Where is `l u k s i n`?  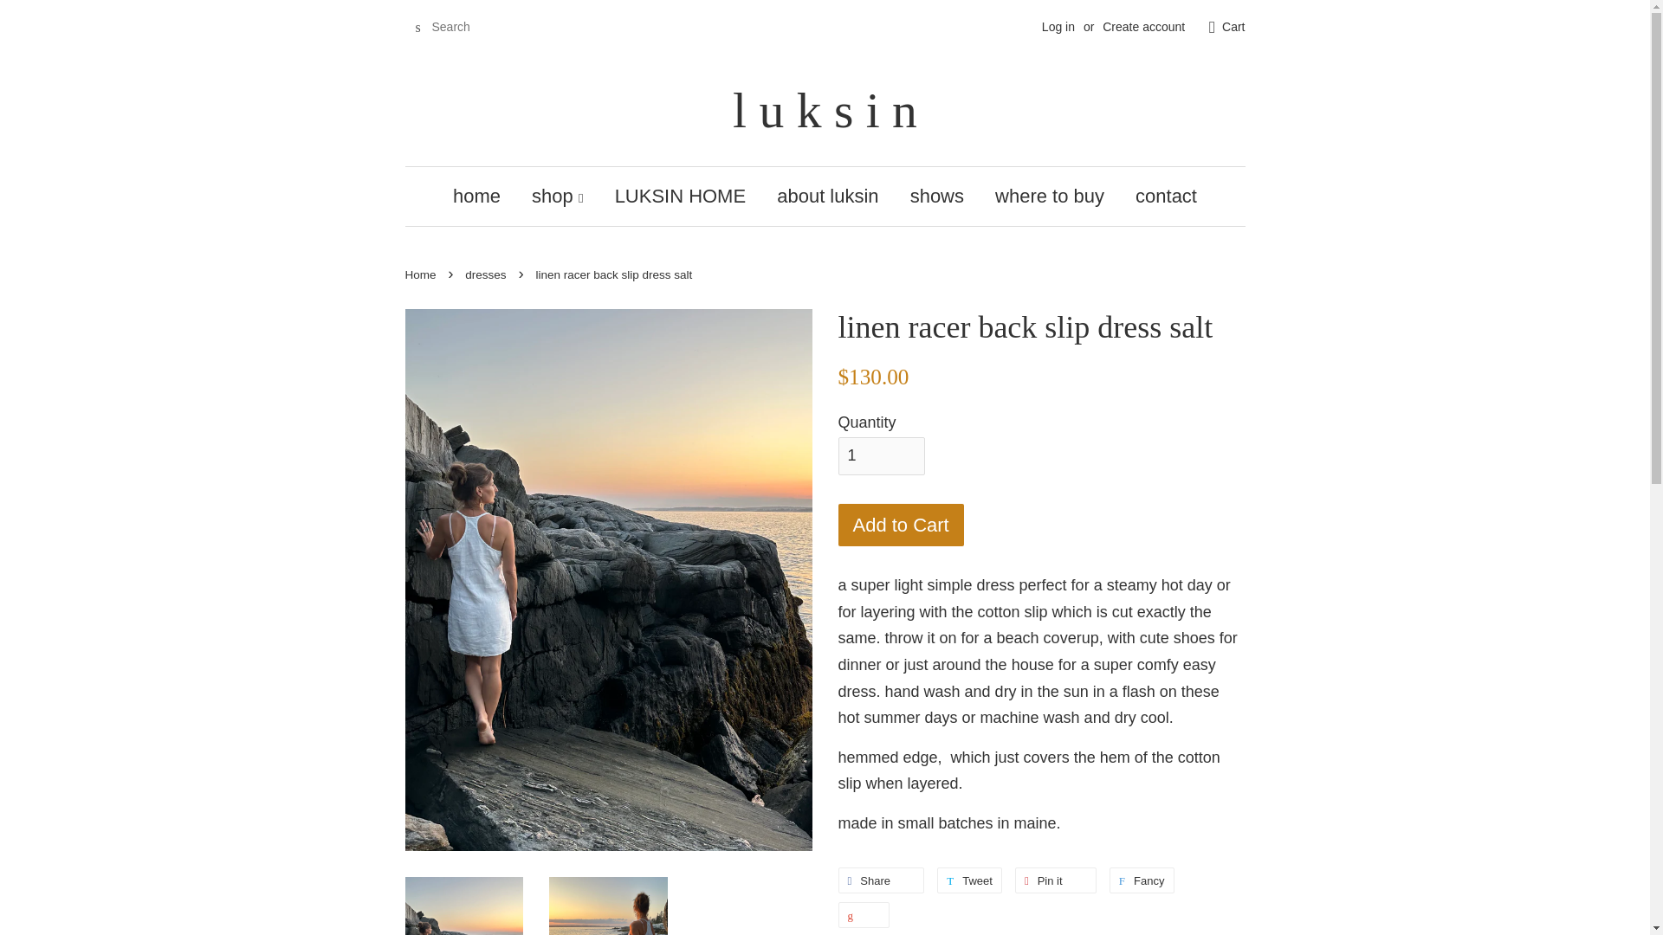
l u k s i n is located at coordinates (825, 110).